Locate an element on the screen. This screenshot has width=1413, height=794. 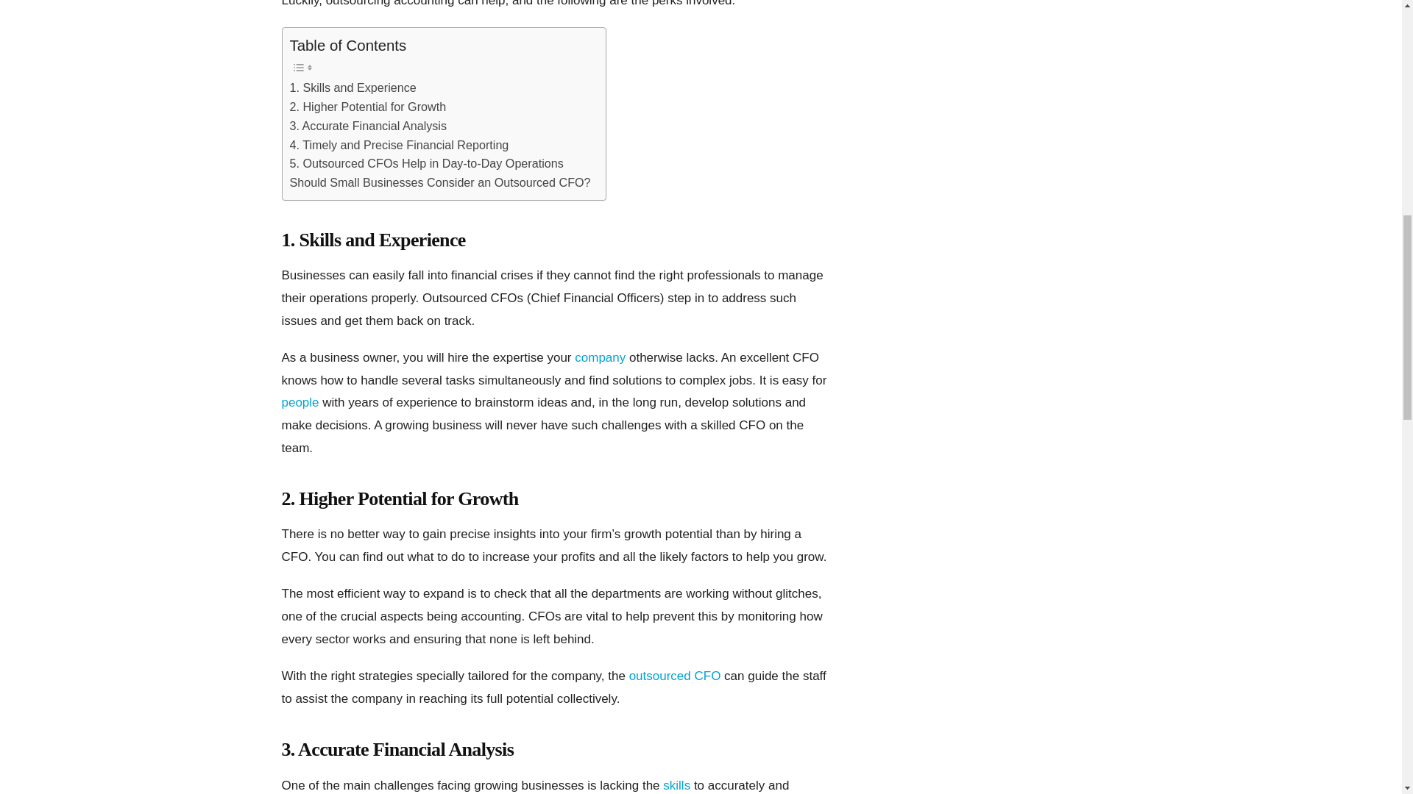
3. Accurate Financial Analysis is located at coordinates (368, 126).